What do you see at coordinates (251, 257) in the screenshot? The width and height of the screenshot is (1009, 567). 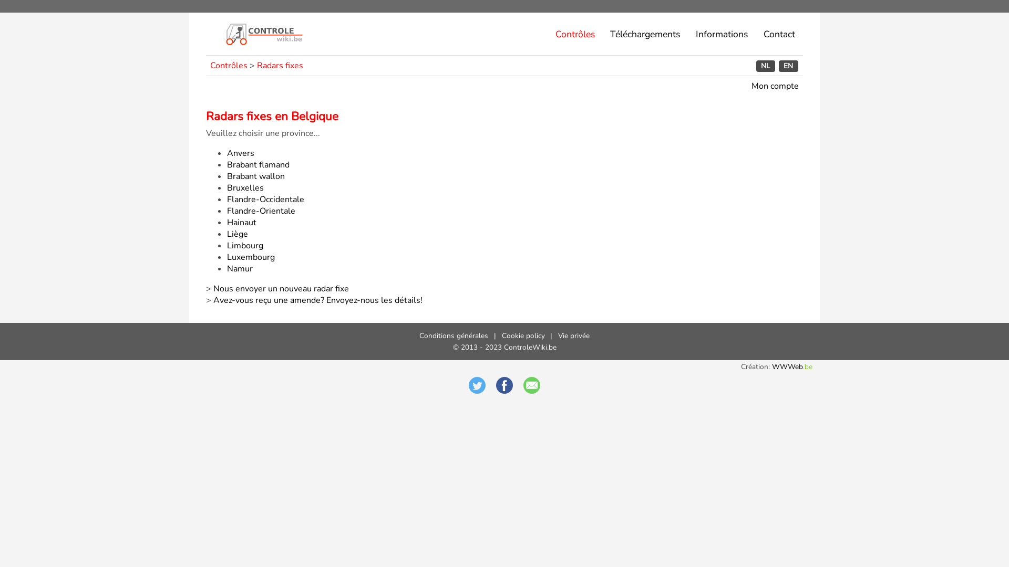 I see `Luxembourg` at bounding box center [251, 257].